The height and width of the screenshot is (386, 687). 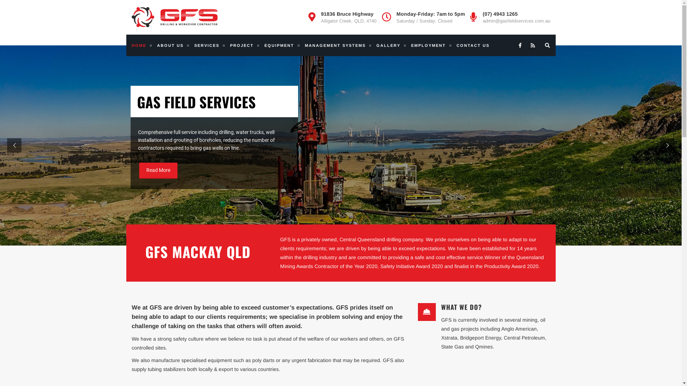 I want to click on HOME, so click(x=142, y=45).